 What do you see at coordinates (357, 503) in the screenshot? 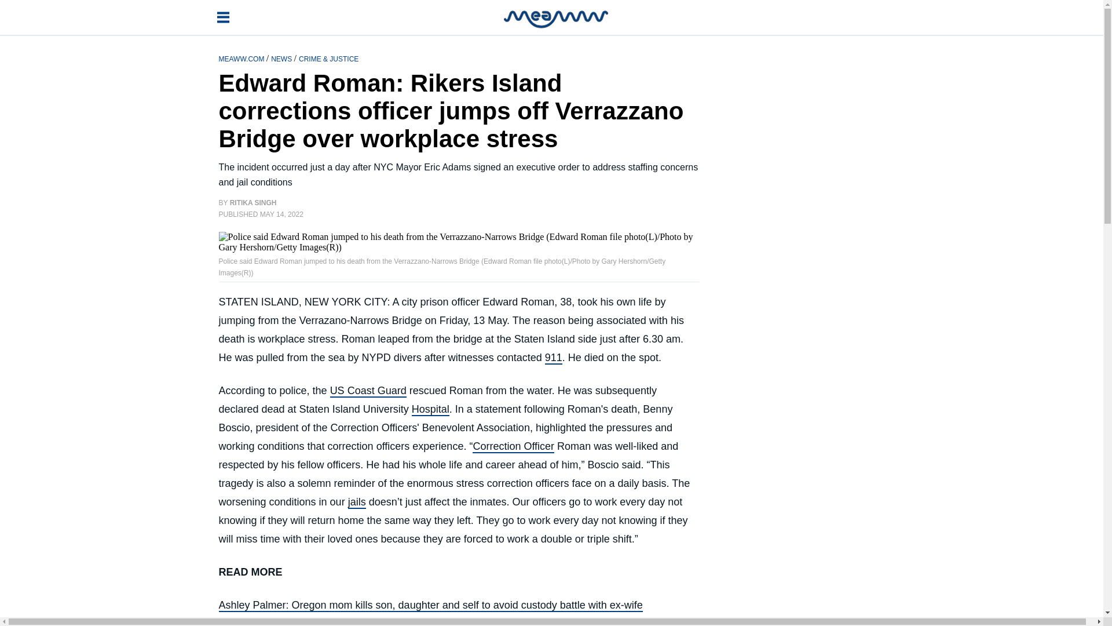
I see `jails` at bounding box center [357, 503].